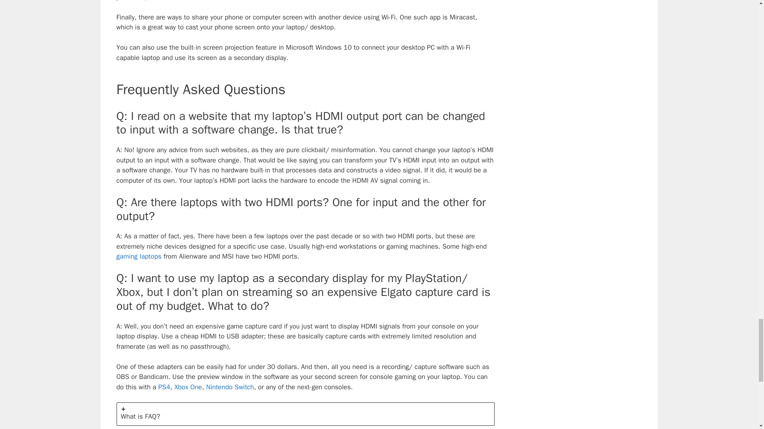 Image resolution: width=764 pixels, height=429 pixels. Describe the element at coordinates (230, 387) in the screenshot. I see `Nintendo Switch` at that location.